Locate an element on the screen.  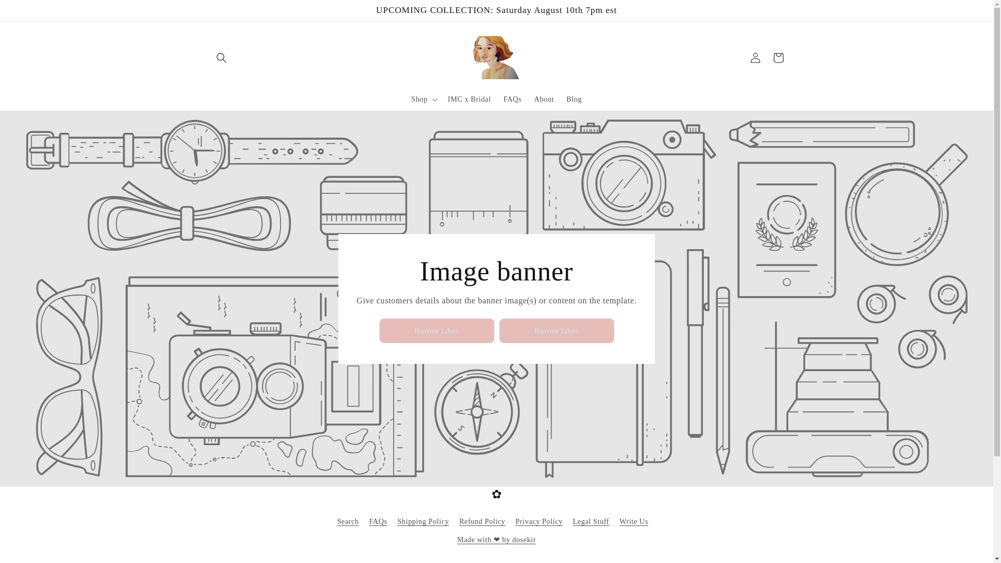
Cart is located at coordinates (778, 57).